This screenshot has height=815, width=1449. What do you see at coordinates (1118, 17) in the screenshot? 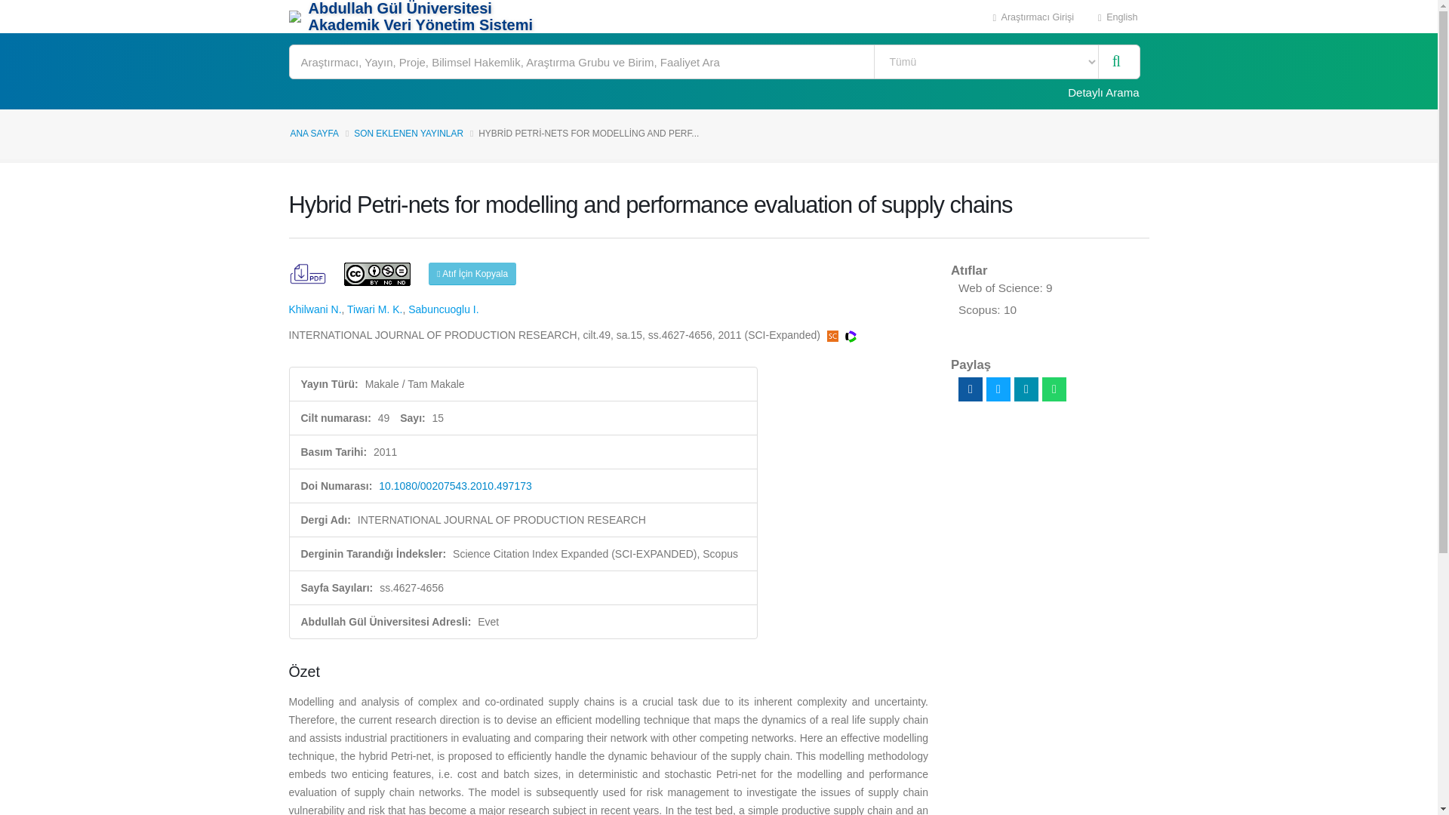
I see `English` at bounding box center [1118, 17].